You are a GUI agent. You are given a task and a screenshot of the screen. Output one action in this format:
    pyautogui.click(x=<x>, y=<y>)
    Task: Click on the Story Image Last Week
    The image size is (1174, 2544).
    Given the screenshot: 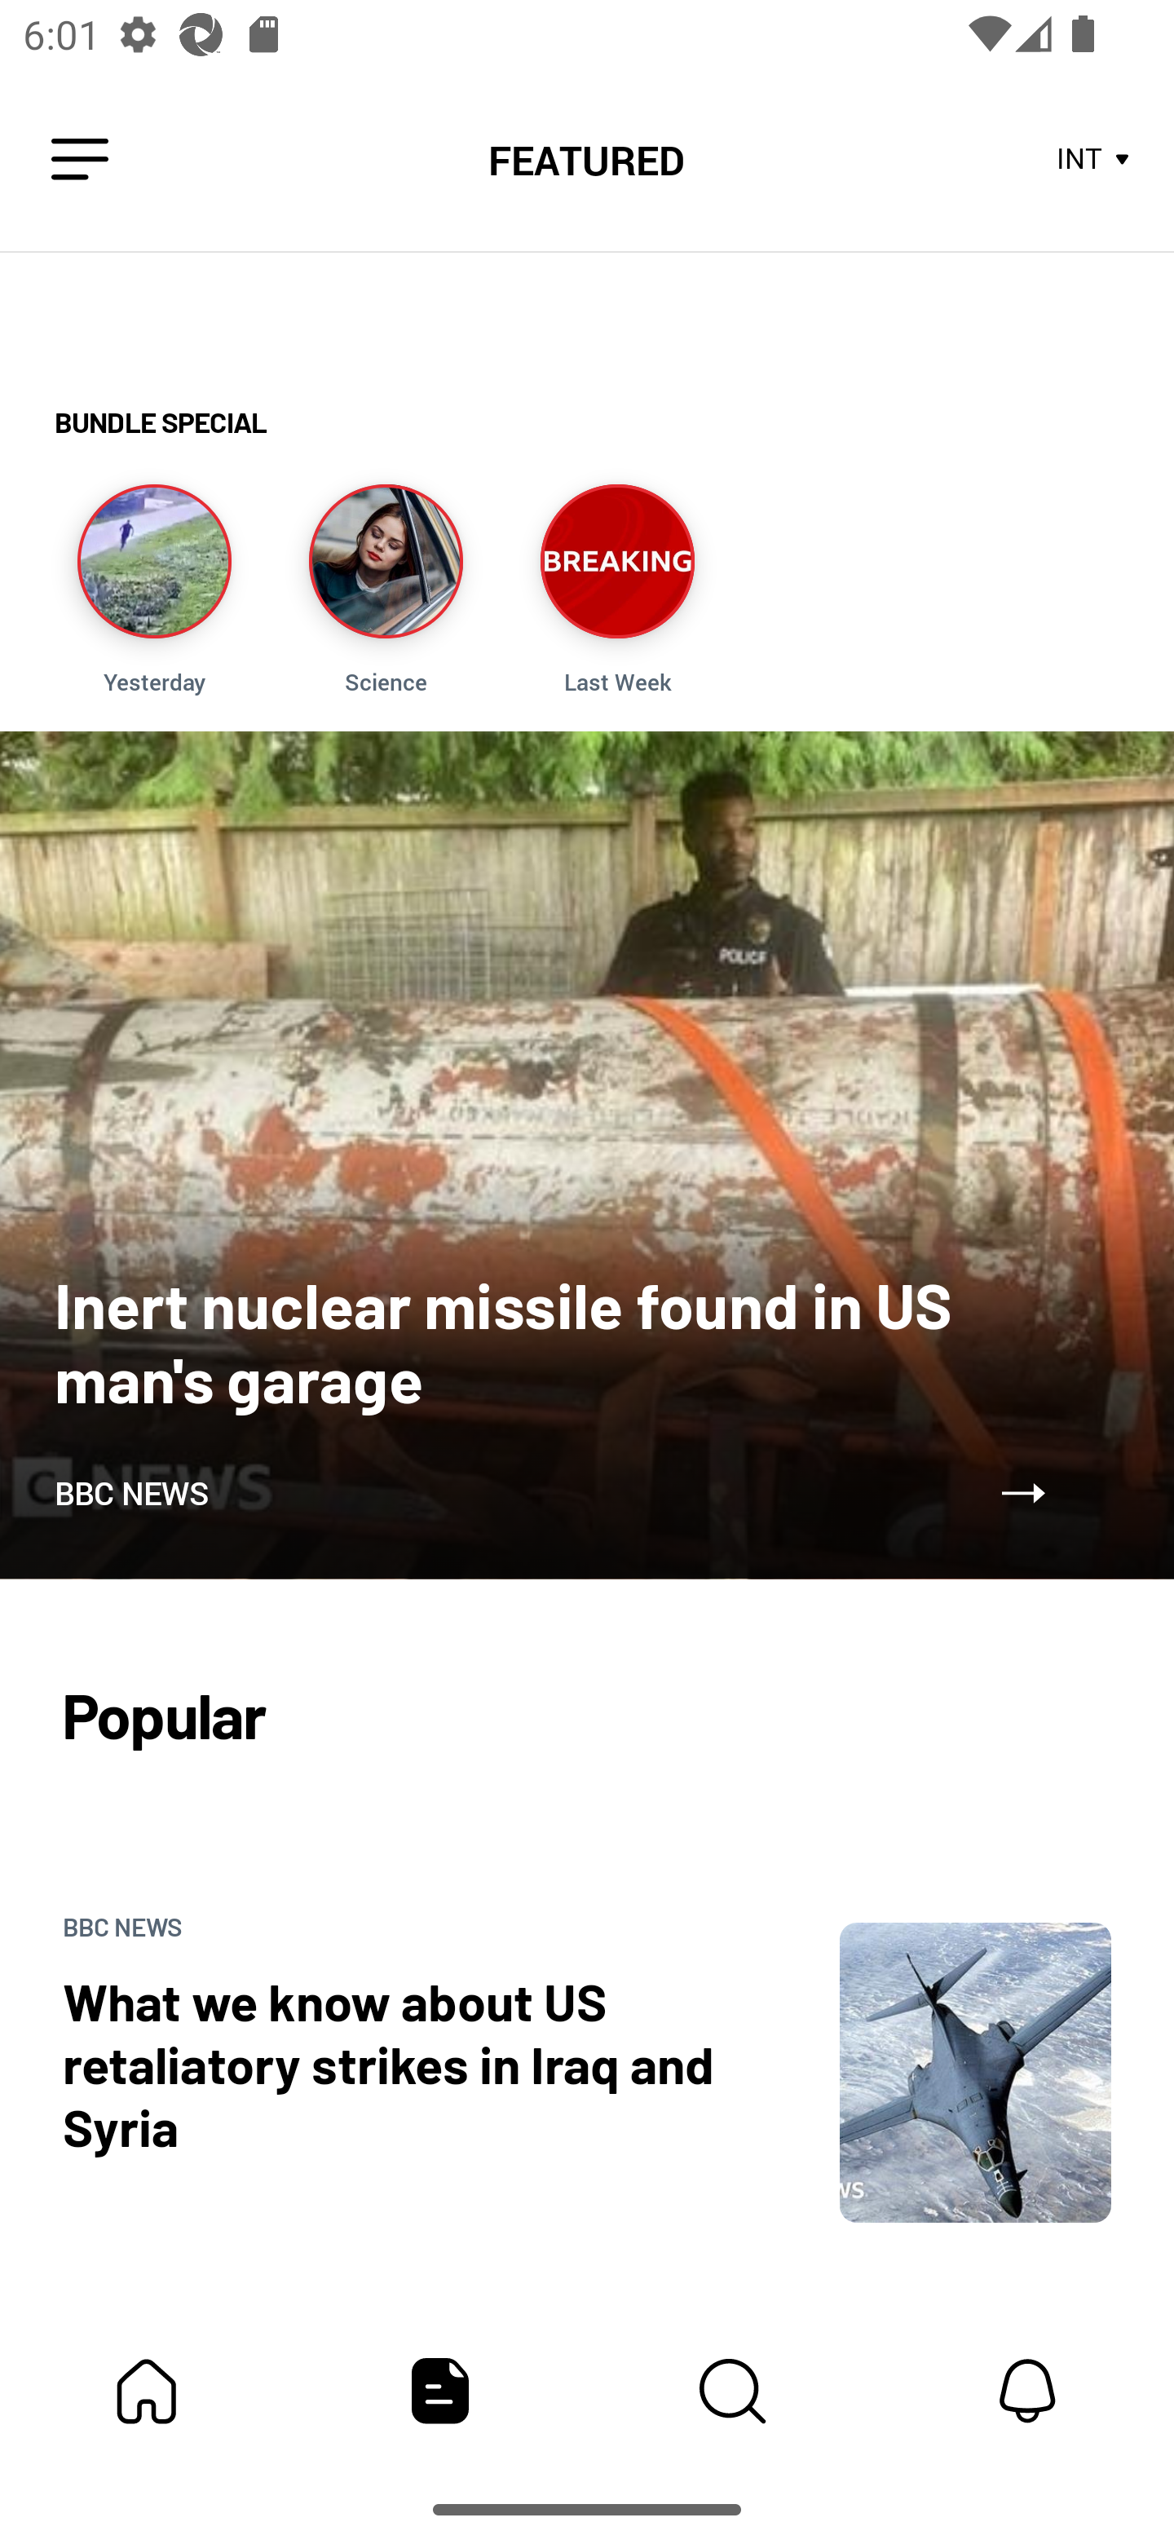 What is the action you would take?
    pyautogui.click(x=617, y=590)
    